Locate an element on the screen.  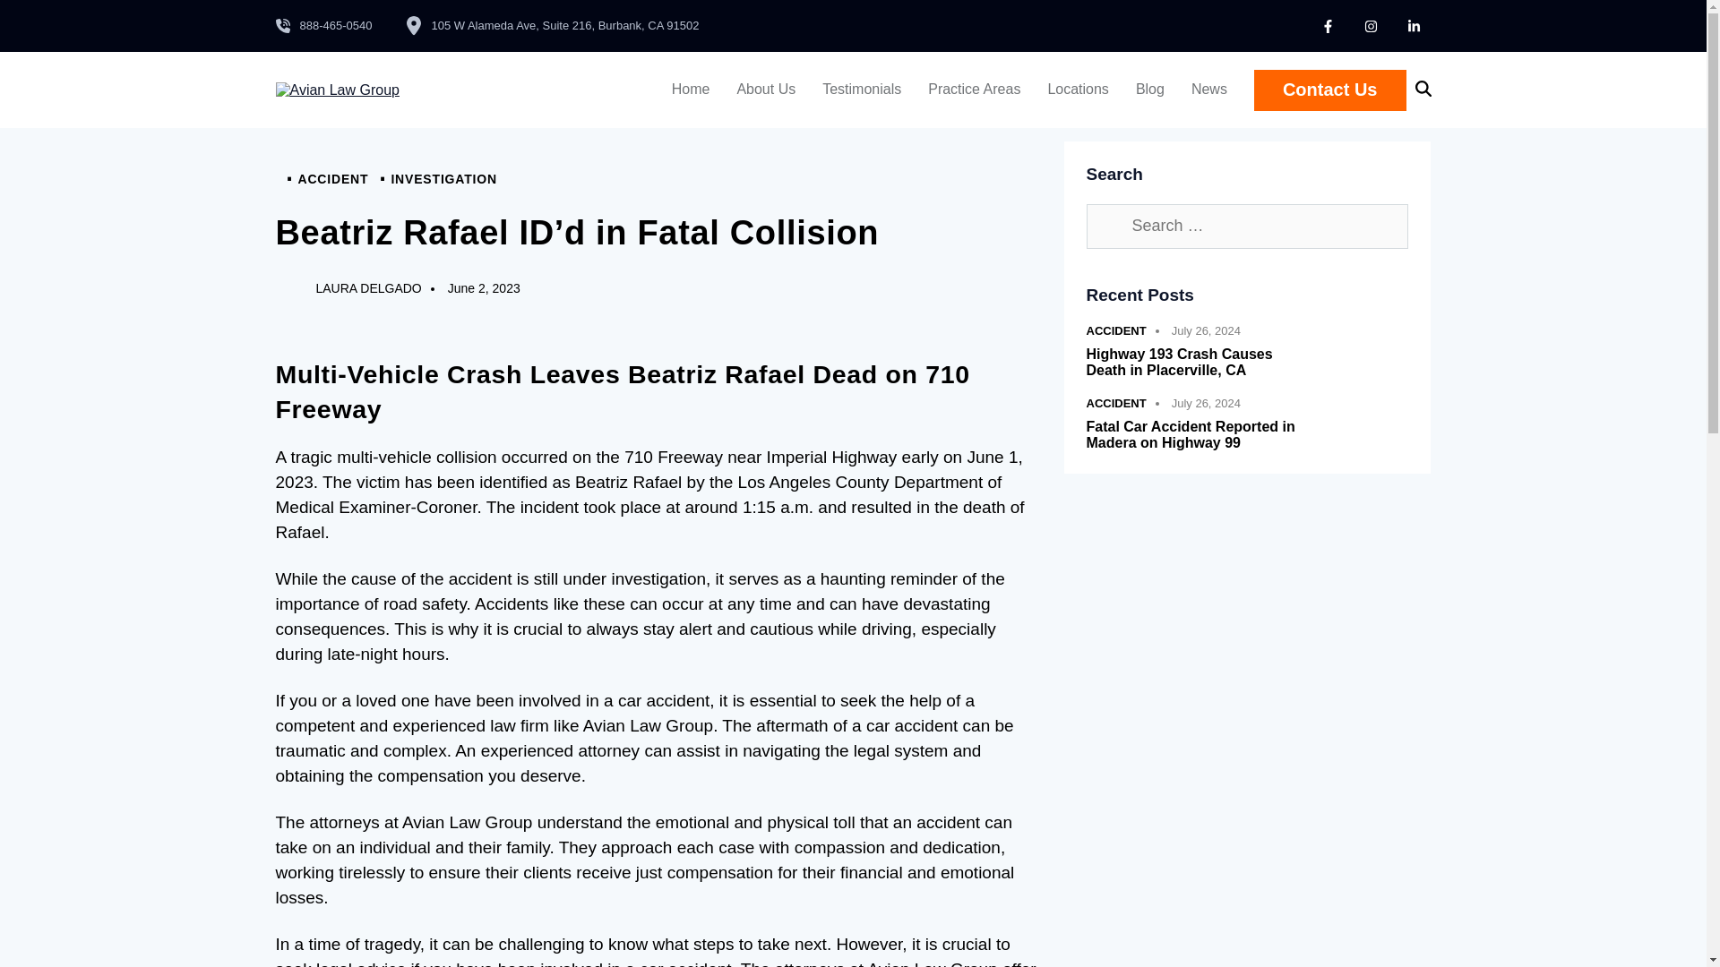
Home is located at coordinates (692, 90).